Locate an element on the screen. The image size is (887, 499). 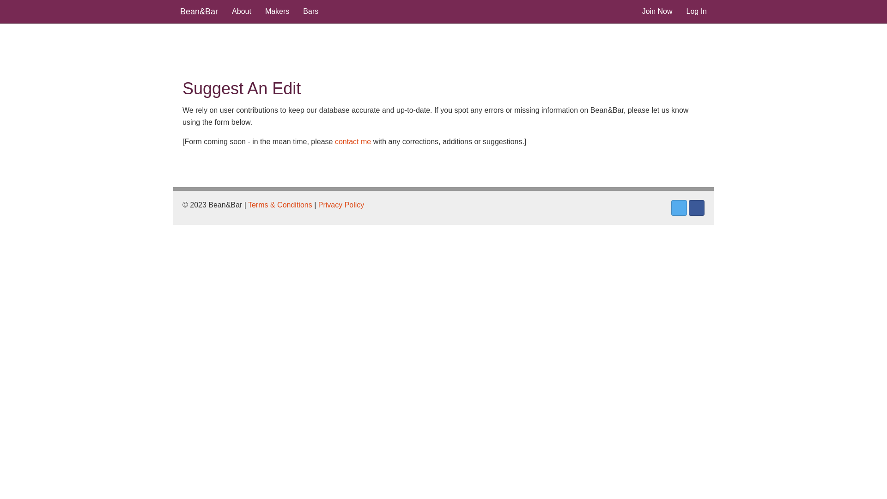
Advertisement is located at coordinates (407, 49).